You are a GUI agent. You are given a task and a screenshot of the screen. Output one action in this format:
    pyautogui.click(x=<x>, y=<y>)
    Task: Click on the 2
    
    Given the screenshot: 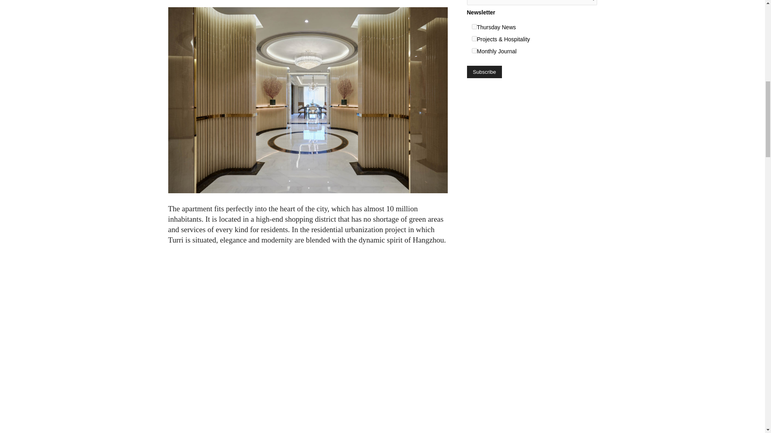 What is the action you would take?
    pyautogui.click(x=474, y=38)
    